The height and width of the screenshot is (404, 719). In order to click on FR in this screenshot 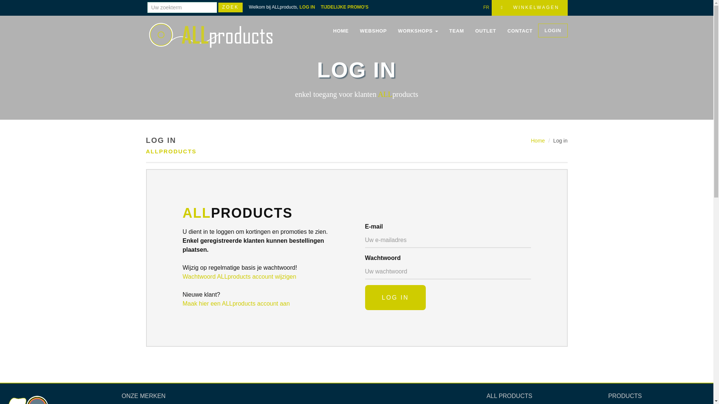, I will do `click(486, 7)`.